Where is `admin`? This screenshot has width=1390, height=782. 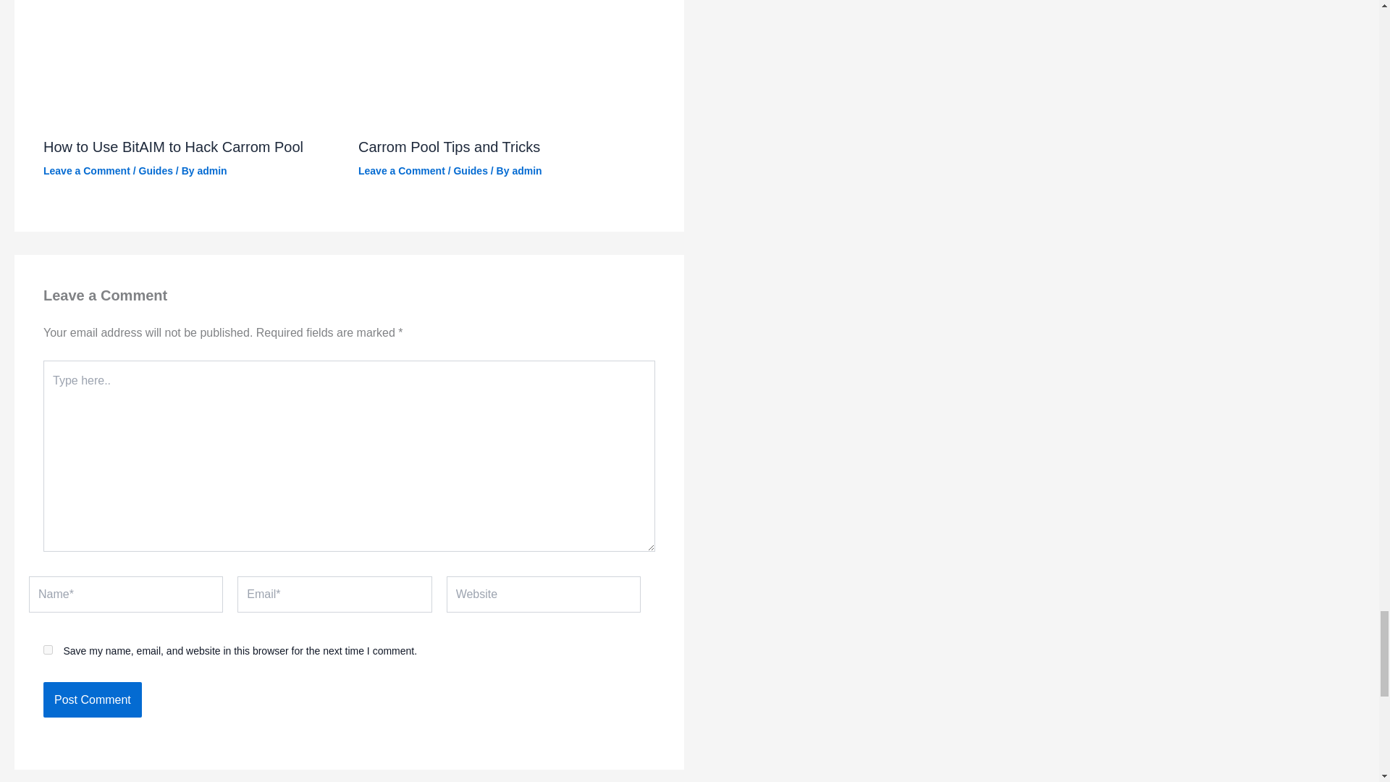 admin is located at coordinates (211, 171).